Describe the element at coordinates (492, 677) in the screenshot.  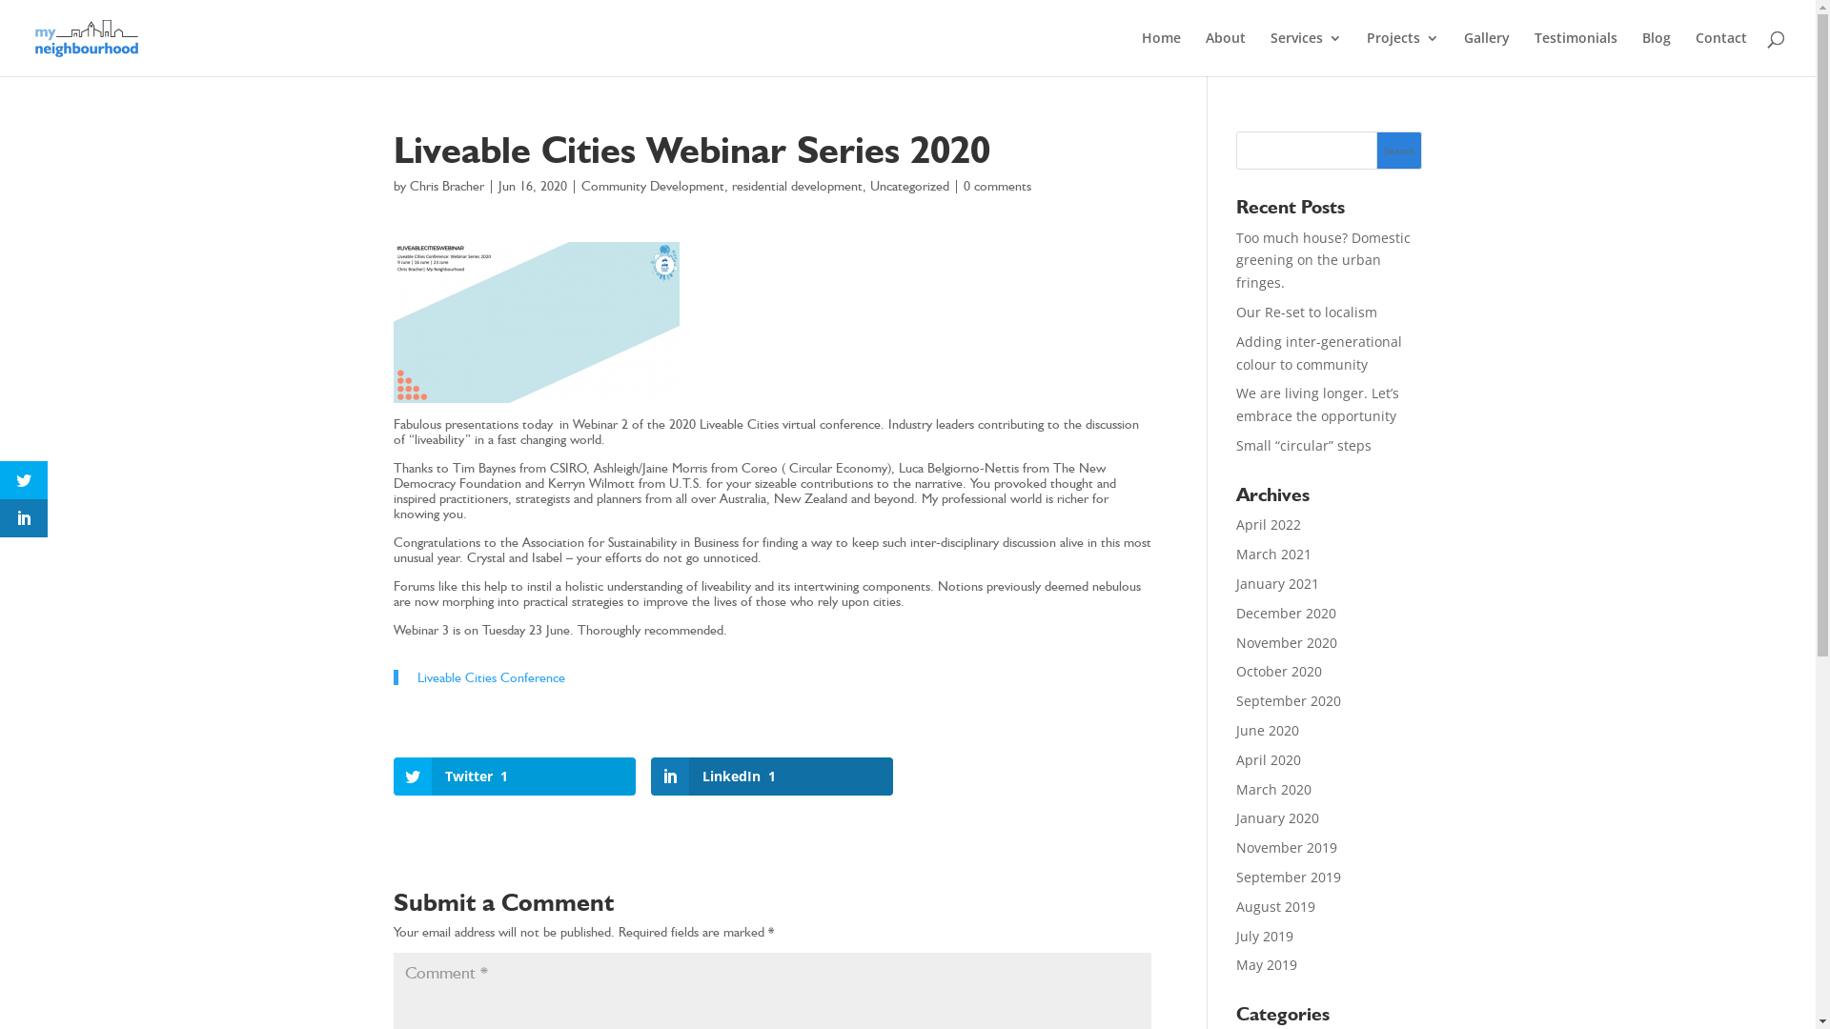
I see `Liveable Cities Conference` at that location.